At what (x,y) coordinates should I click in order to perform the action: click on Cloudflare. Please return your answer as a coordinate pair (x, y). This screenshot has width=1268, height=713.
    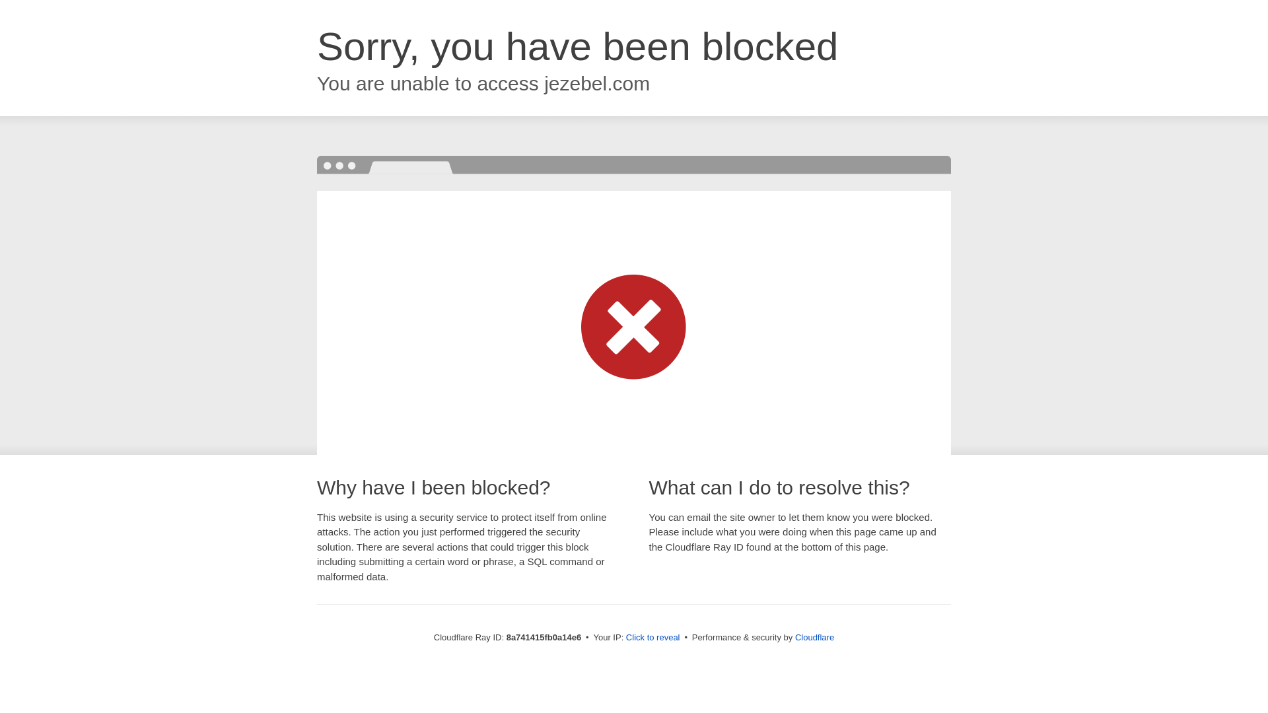
    Looking at the image, I should click on (814, 637).